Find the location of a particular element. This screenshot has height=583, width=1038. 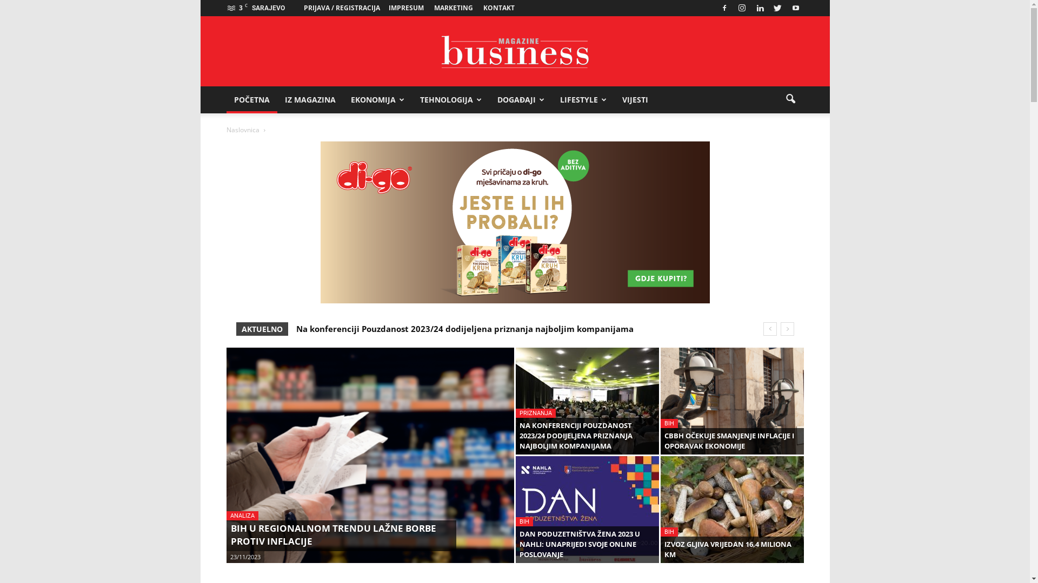

Izvoz gljiva vrijedan 16,4 miliona KM is located at coordinates (732, 510).